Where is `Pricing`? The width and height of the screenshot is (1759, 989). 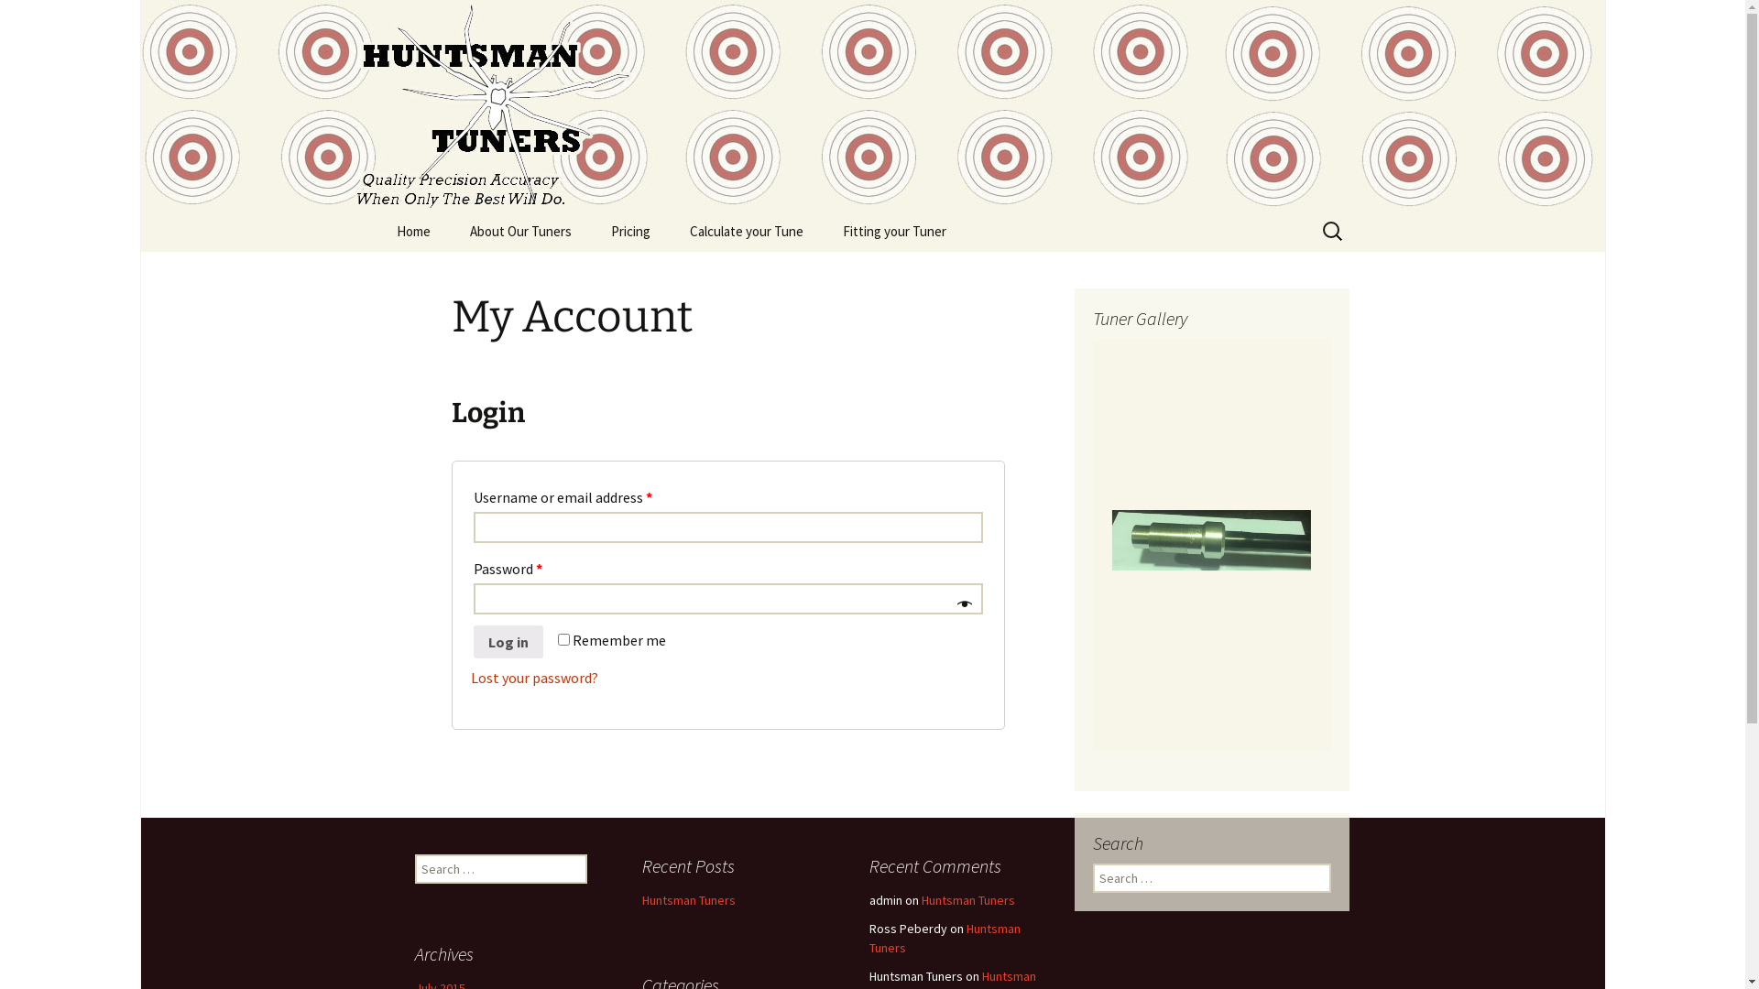
Pricing is located at coordinates (630, 231).